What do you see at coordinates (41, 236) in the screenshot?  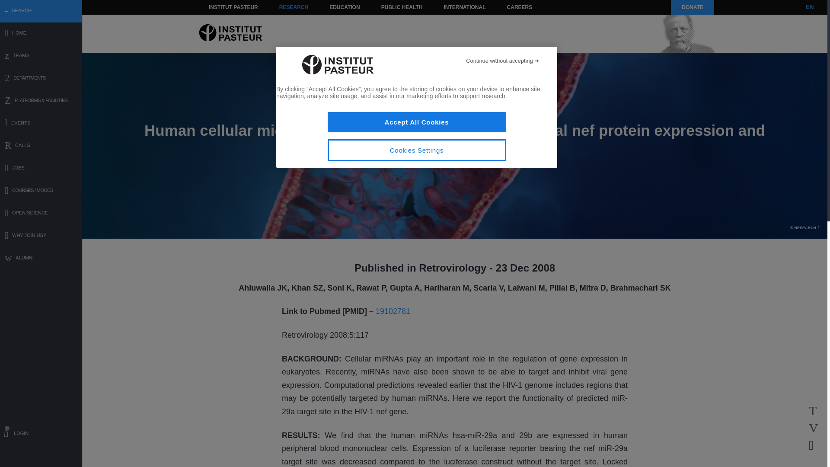 I see `WHY JOIN US?` at bounding box center [41, 236].